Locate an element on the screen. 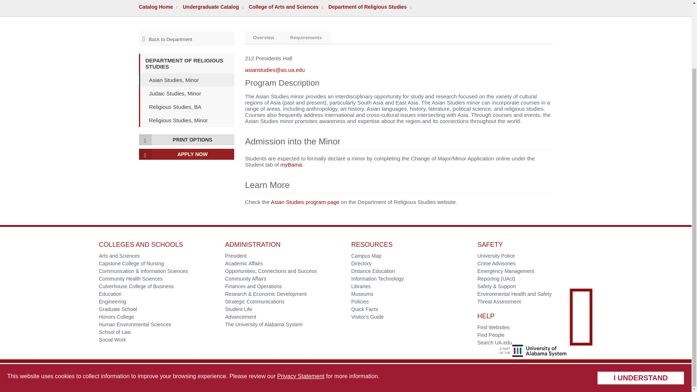 This screenshot has height=392, width=697. Added content is located at coordinates (420, 158).